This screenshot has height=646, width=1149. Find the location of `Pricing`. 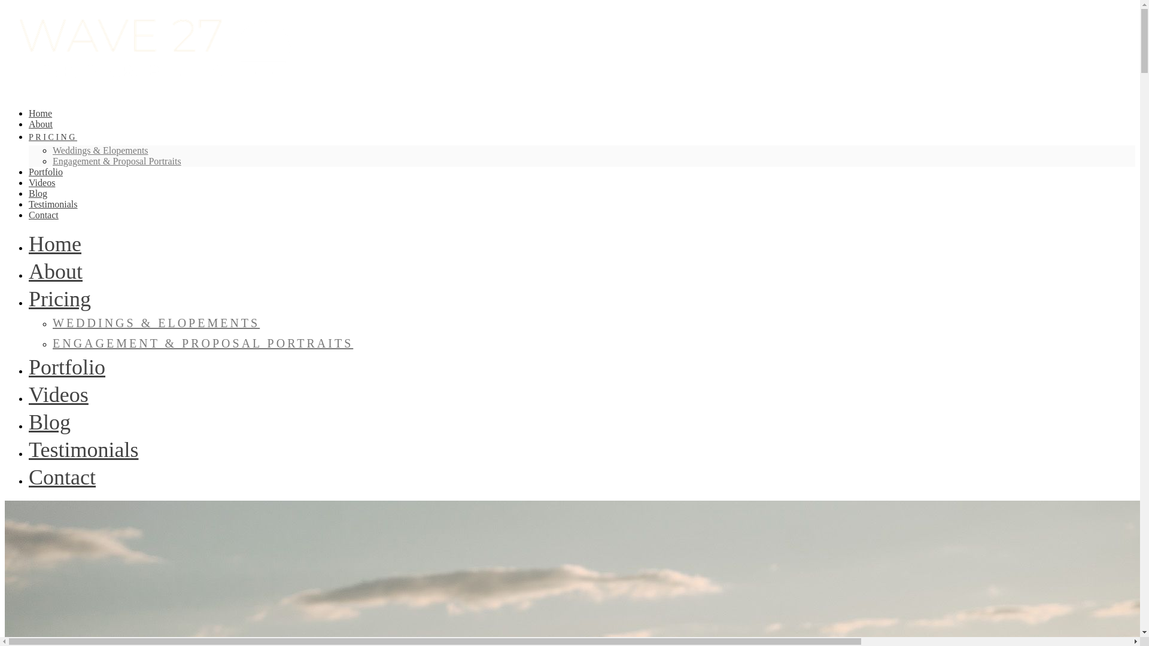

Pricing is located at coordinates (60, 298).